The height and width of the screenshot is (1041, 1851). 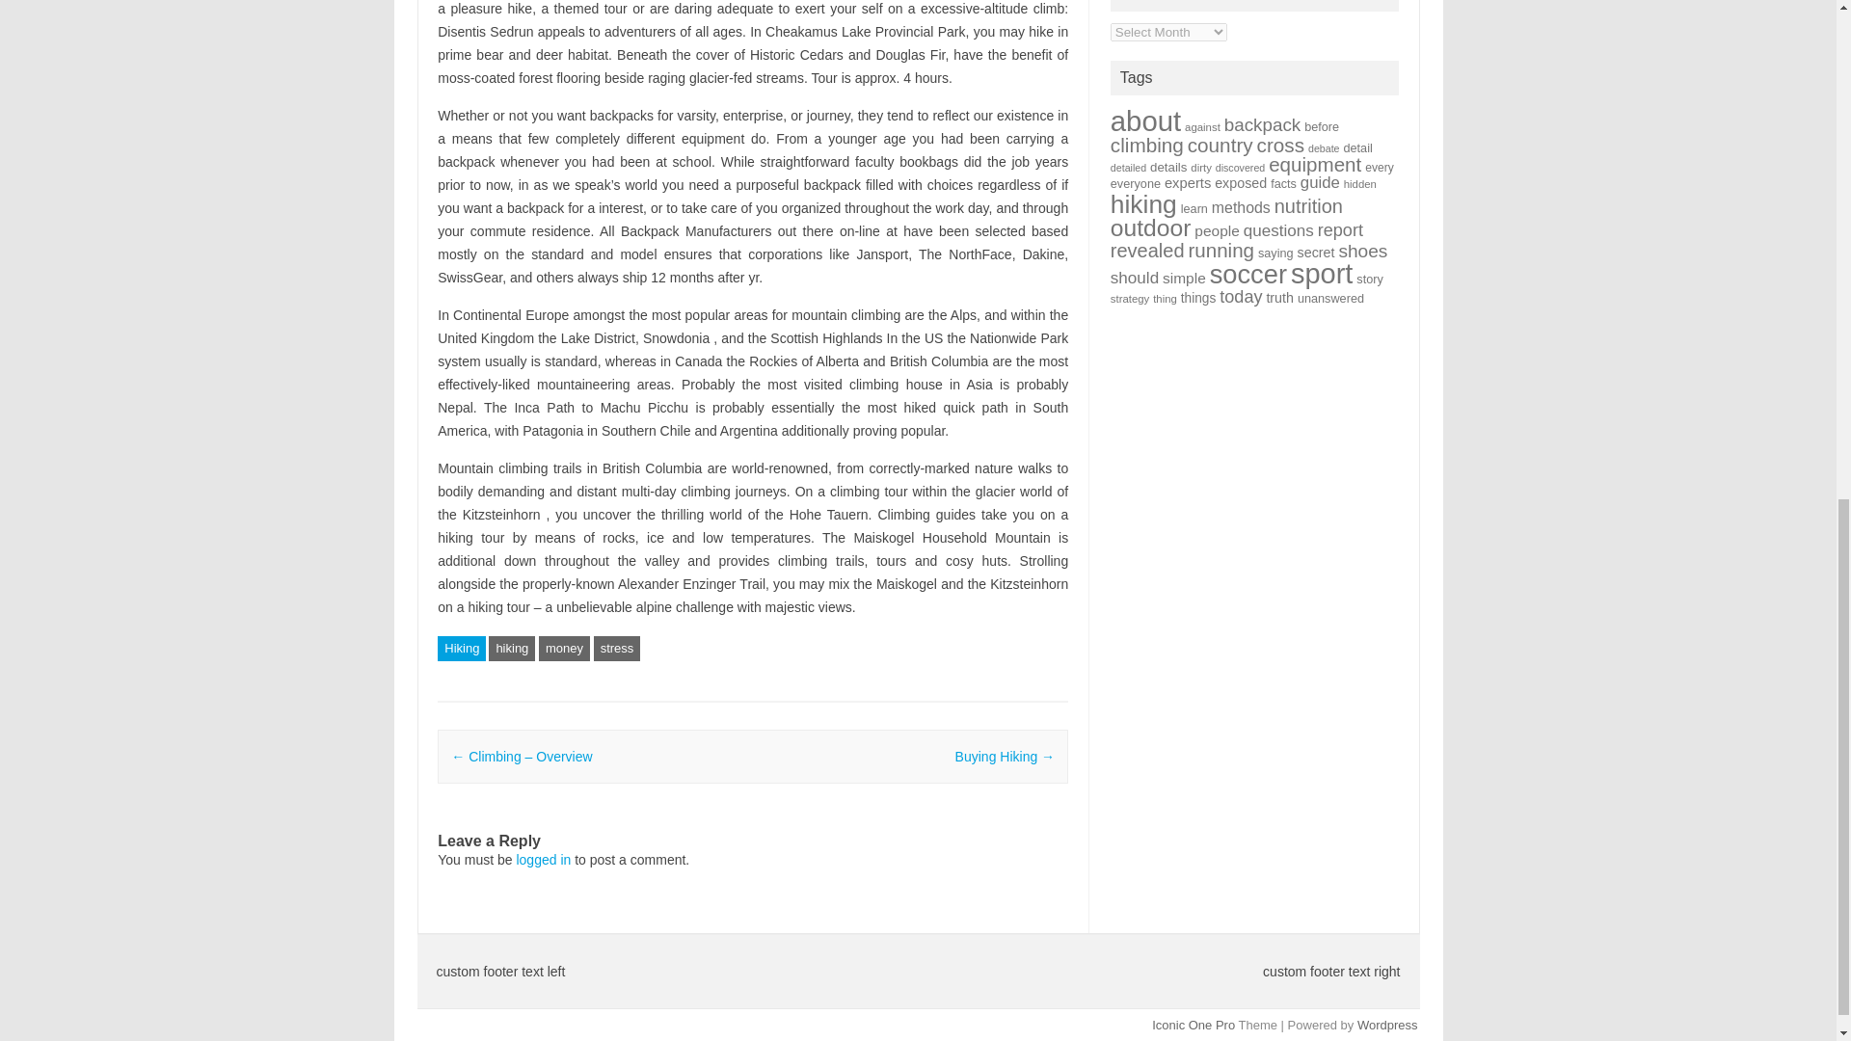 What do you see at coordinates (564, 648) in the screenshot?
I see `money` at bounding box center [564, 648].